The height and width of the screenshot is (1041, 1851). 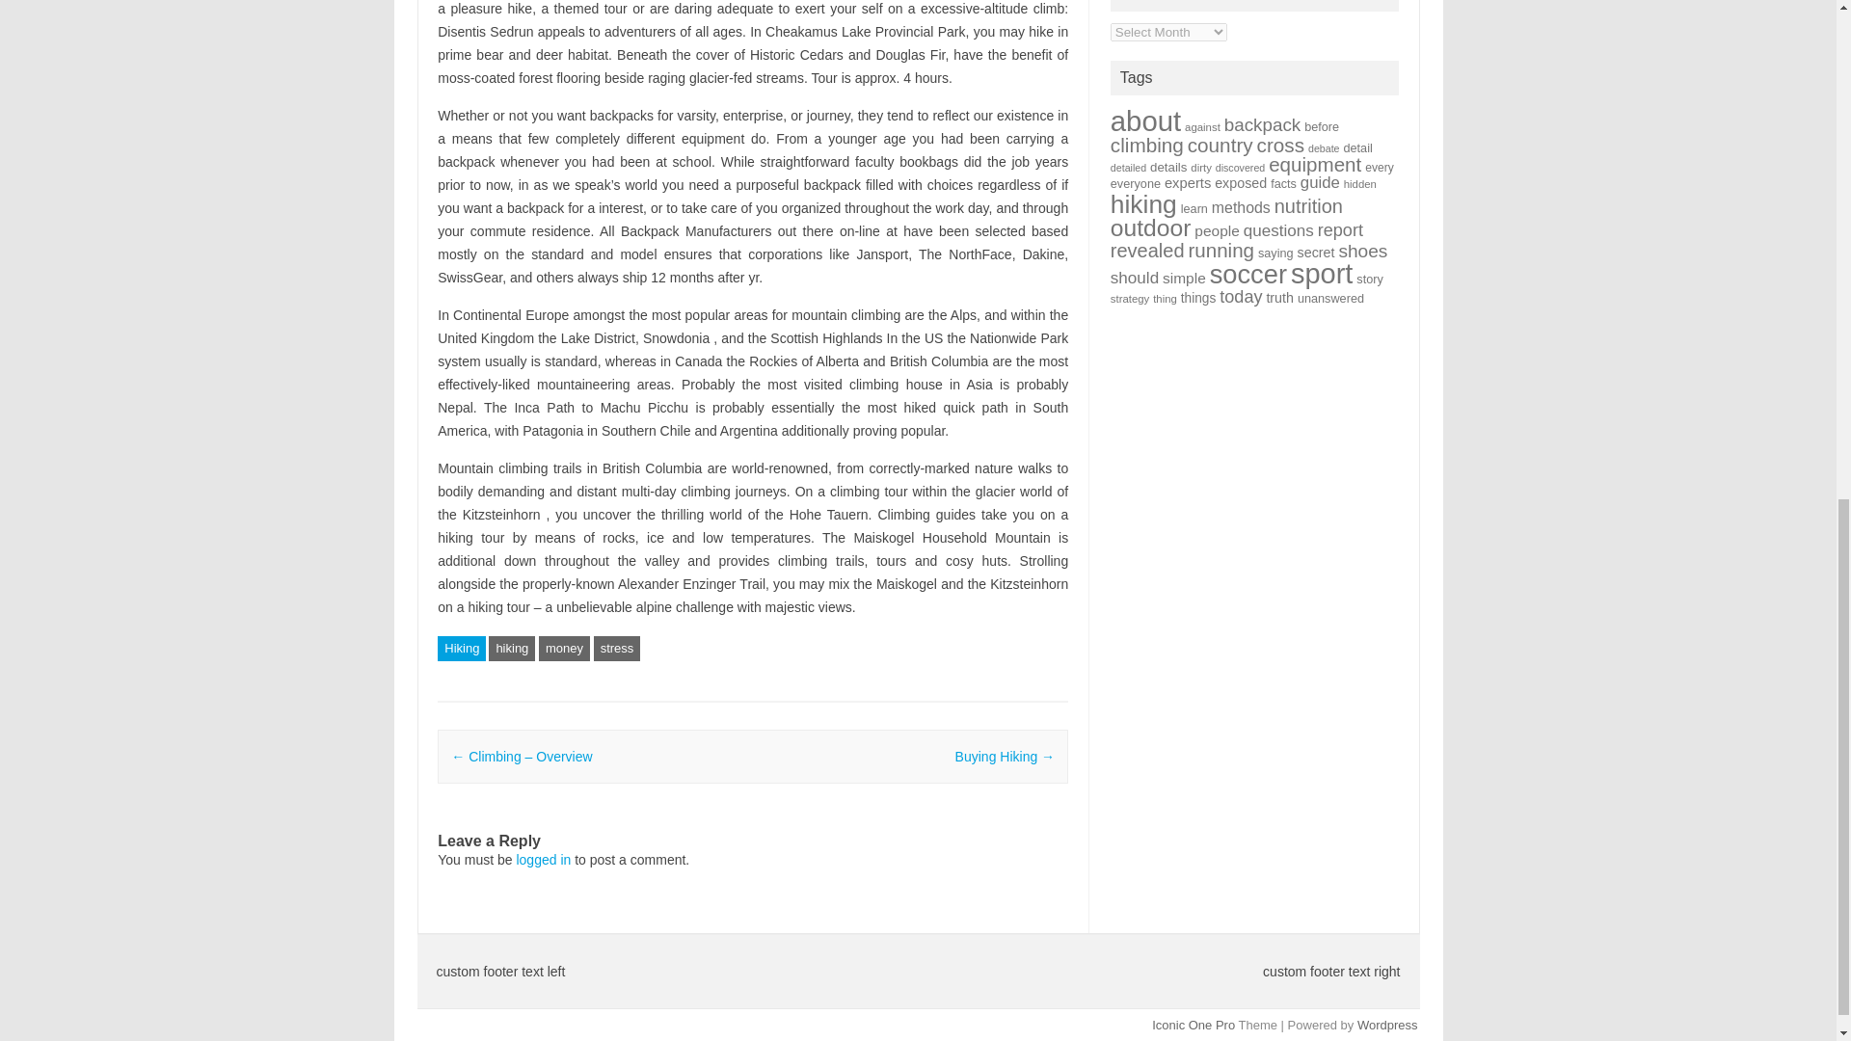 What do you see at coordinates (564, 648) in the screenshot?
I see `money` at bounding box center [564, 648].